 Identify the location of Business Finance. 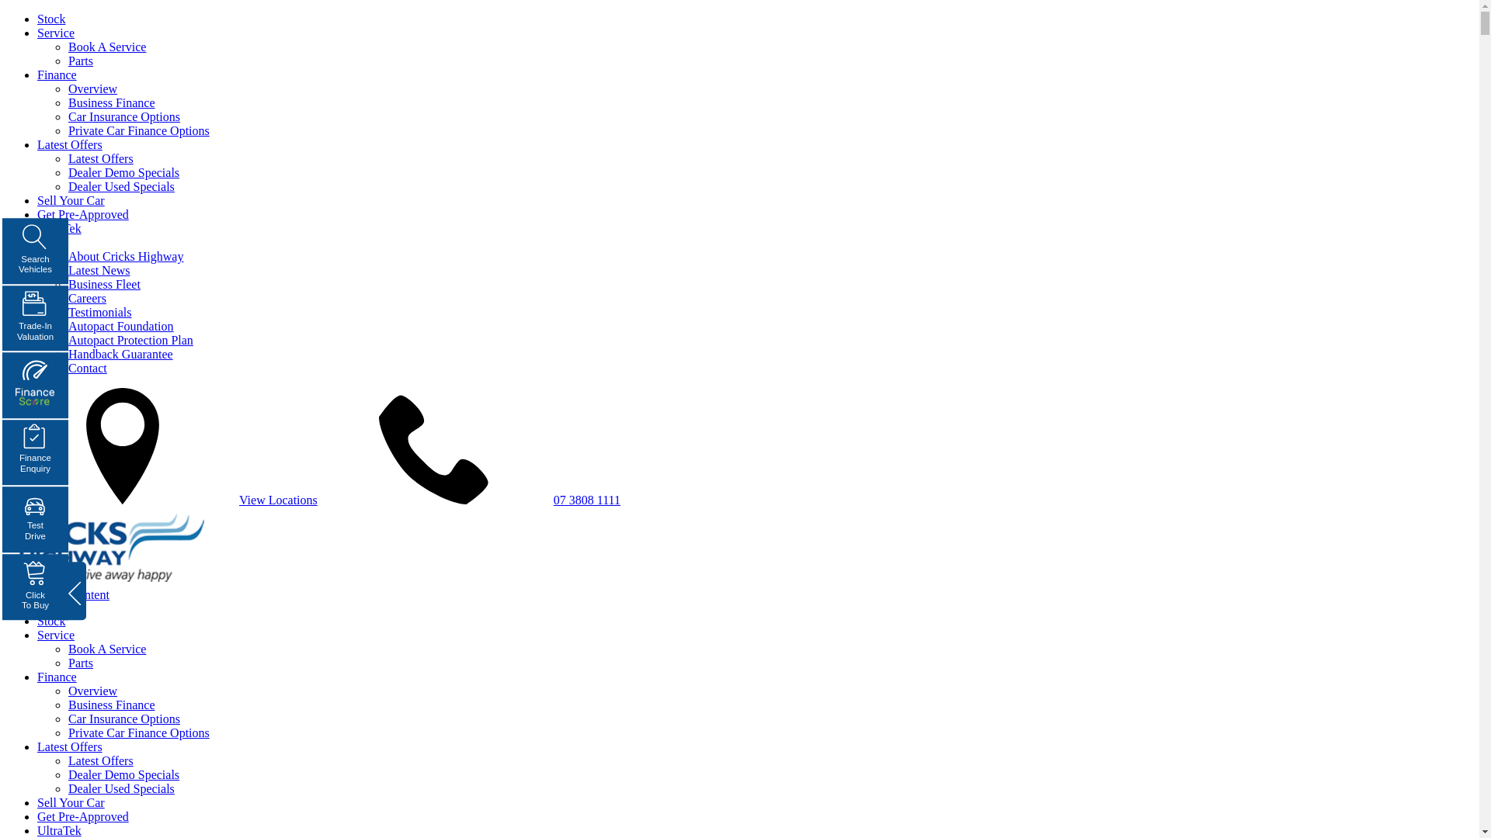
(112, 705).